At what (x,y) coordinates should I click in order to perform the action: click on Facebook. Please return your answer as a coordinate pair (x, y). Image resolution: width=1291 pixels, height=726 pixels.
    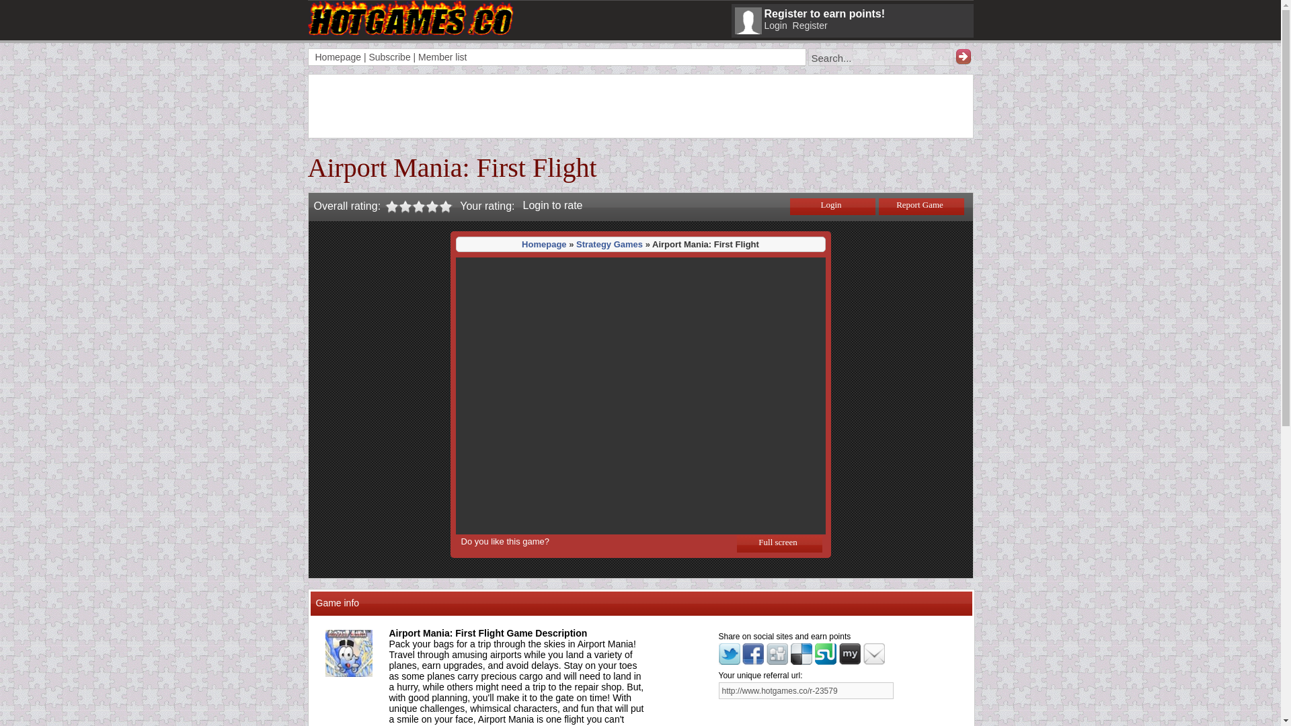
    Looking at the image, I should click on (753, 661).